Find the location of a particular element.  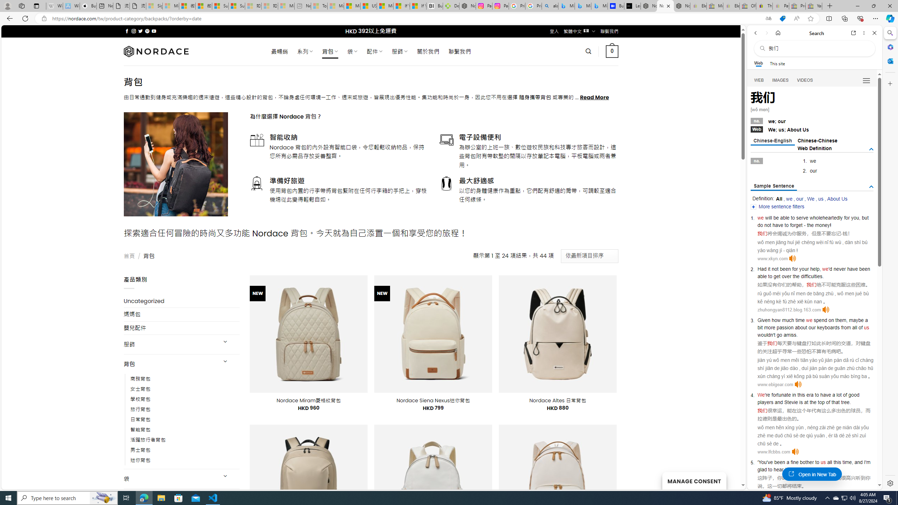

 0  is located at coordinates (612, 51).